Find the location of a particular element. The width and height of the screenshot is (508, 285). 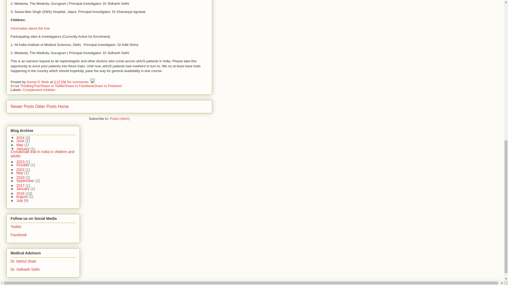

Share to Twitter is located at coordinates (53, 85).